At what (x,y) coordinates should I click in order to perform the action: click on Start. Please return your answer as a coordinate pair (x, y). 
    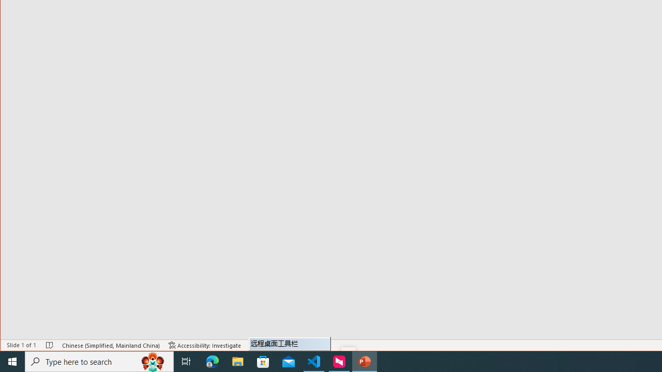
    Looking at the image, I should click on (12, 362).